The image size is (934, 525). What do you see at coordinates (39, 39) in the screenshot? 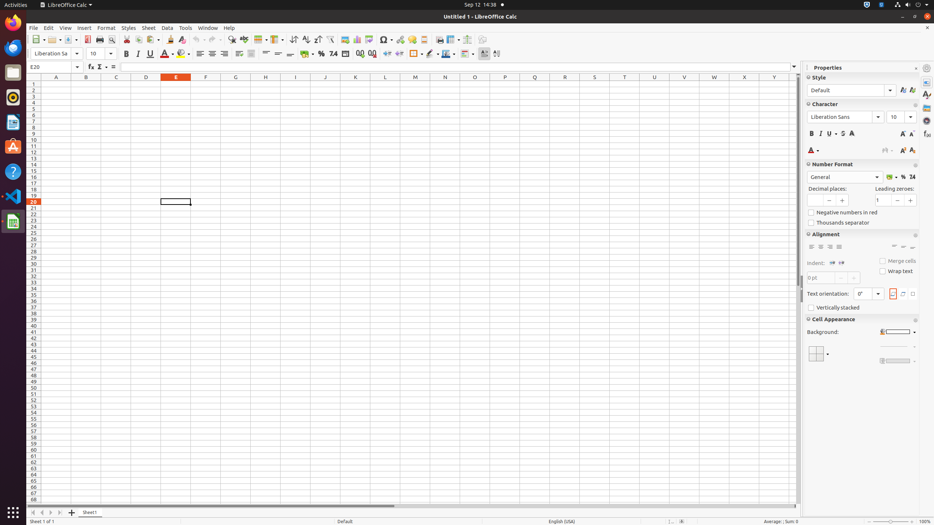
I see `New` at bounding box center [39, 39].